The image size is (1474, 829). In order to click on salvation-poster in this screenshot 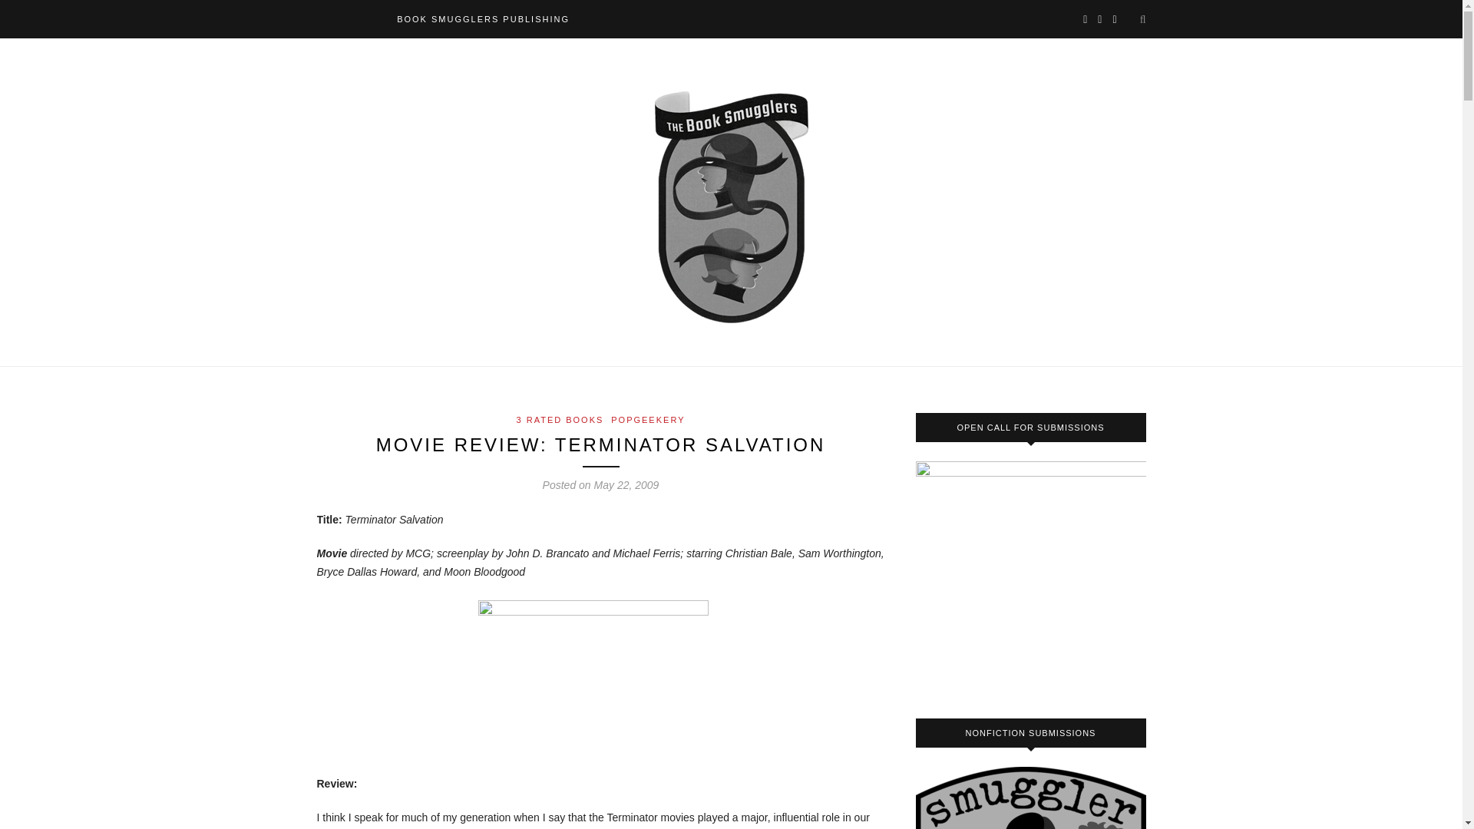, I will do `click(593, 671)`.